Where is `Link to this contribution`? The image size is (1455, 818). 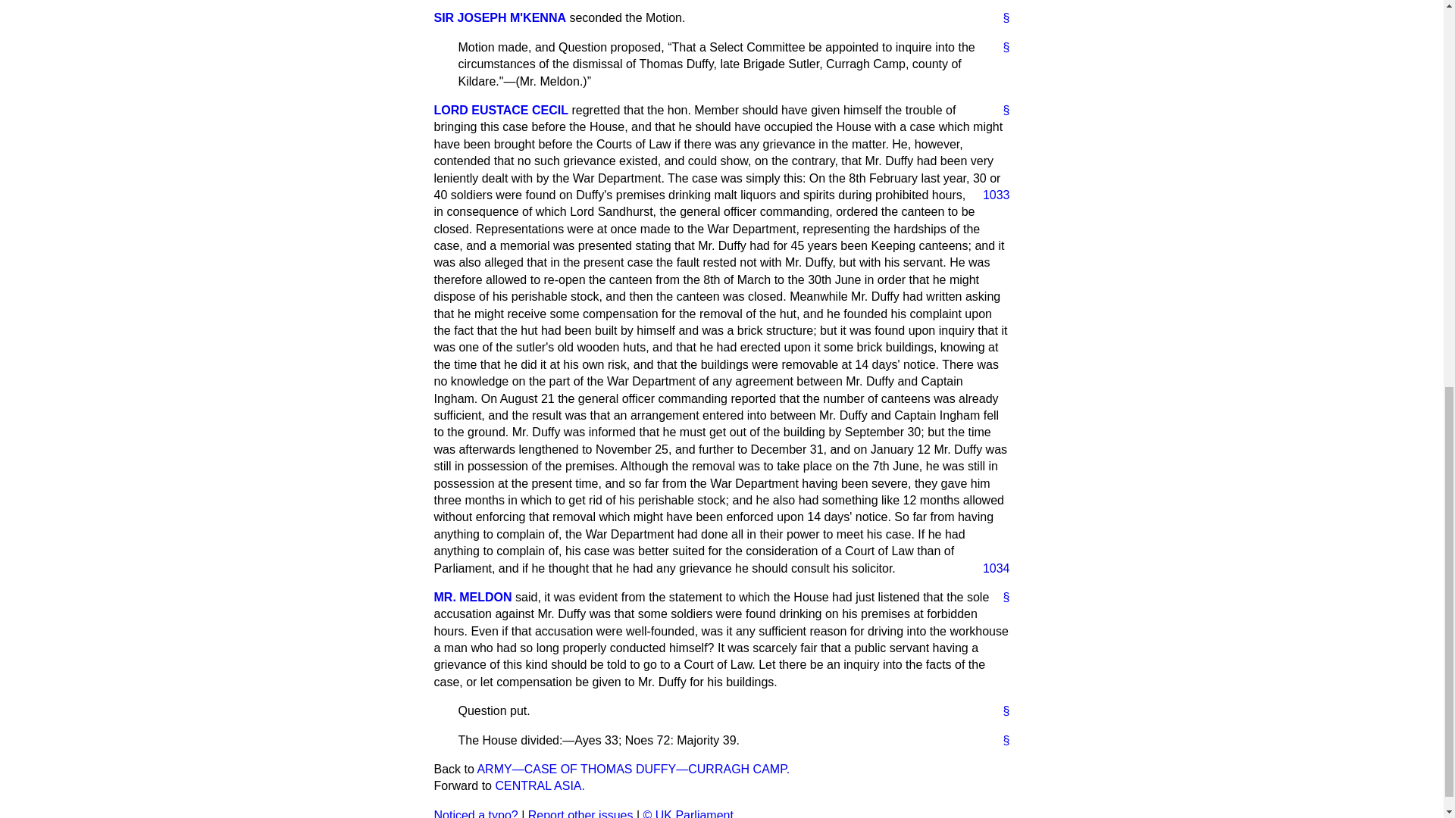 Link to this contribution is located at coordinates (1000, 710).